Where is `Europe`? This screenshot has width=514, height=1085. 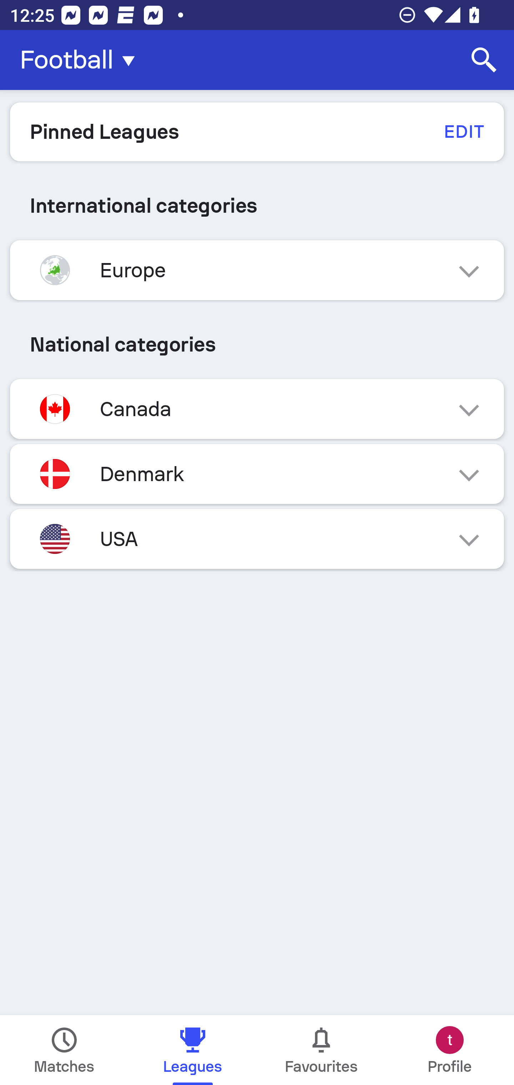 Europe is located at coordinates (257, 270).